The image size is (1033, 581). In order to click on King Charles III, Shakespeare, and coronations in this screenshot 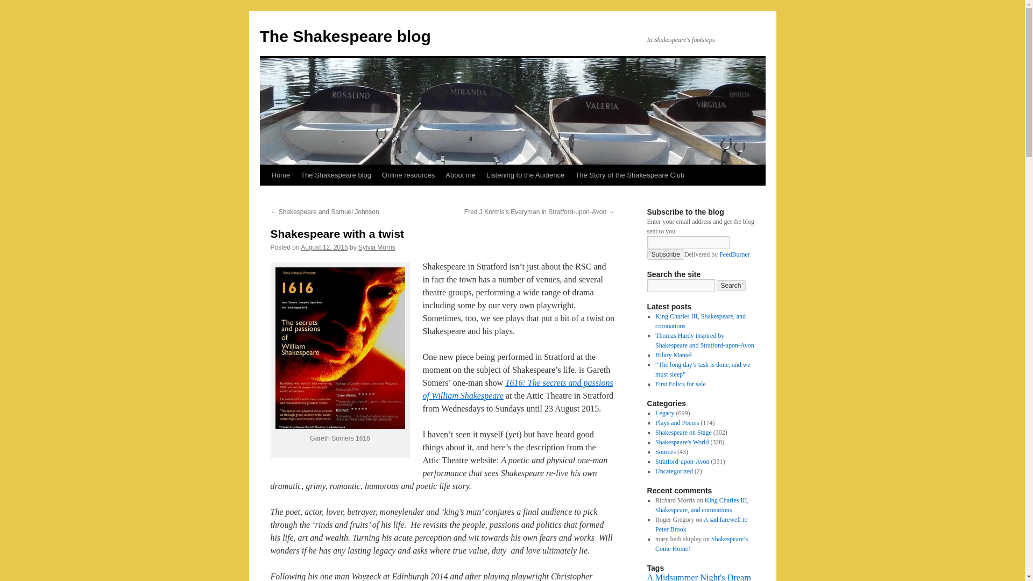, I will do `click(701, 321)`.